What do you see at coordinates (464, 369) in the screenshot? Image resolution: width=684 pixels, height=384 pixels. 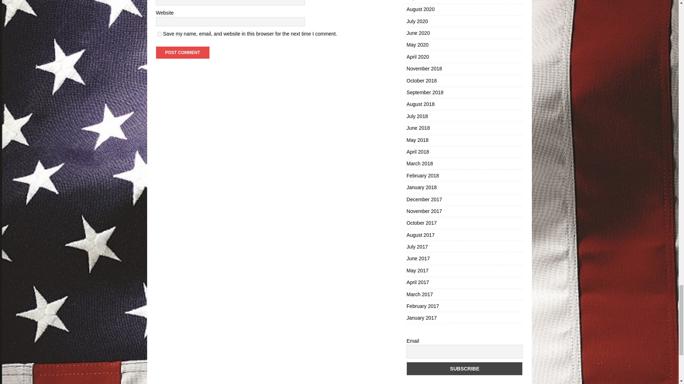 I see `Subscribe` at bounding box center [464, 369].